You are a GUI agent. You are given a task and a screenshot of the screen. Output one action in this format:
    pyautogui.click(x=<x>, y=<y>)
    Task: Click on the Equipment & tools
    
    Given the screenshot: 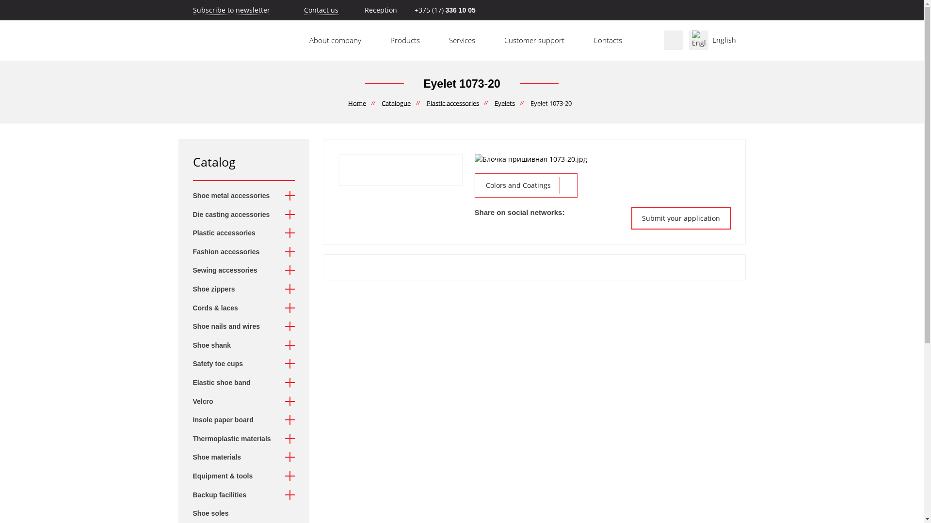 What is the action you would take?
    pyautogui.click(x=229, y=477)
    